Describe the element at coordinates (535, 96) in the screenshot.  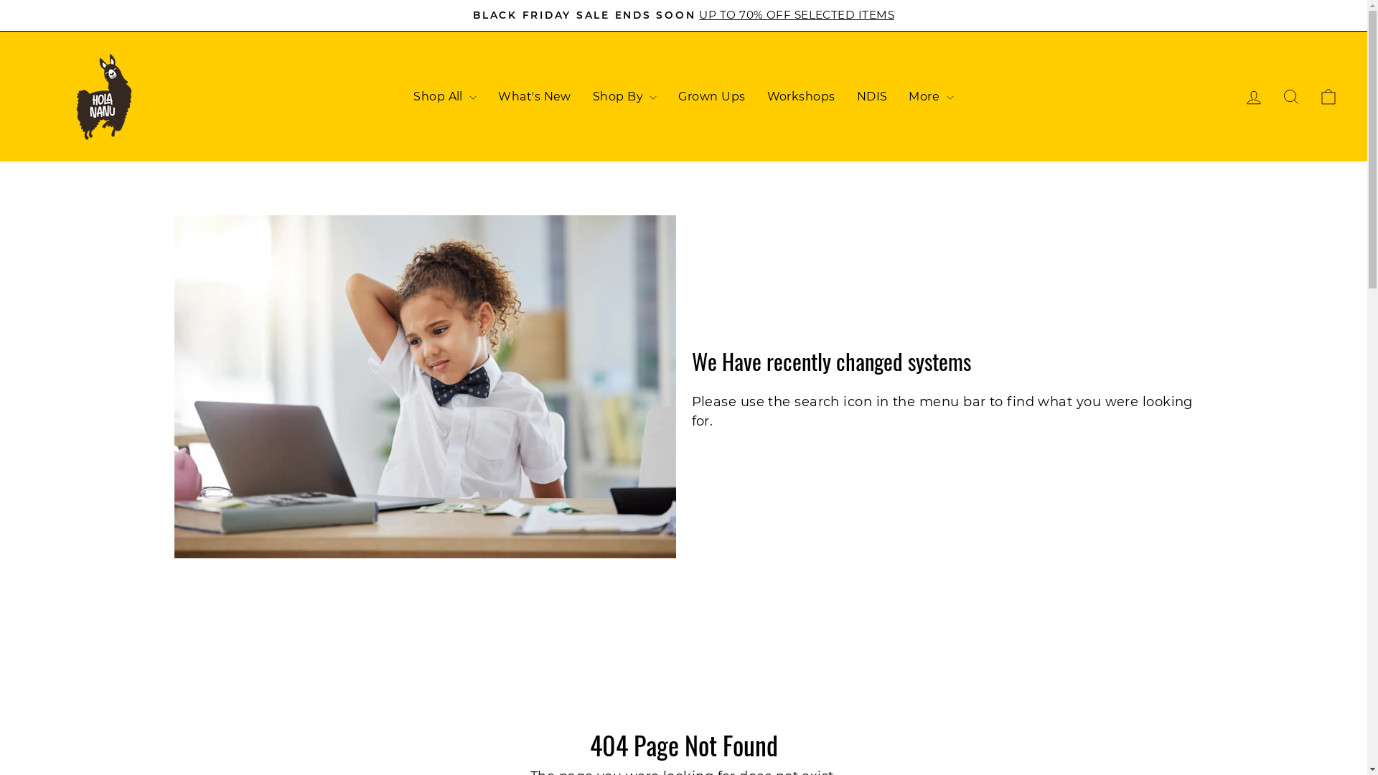
I see `What's New` at that location.